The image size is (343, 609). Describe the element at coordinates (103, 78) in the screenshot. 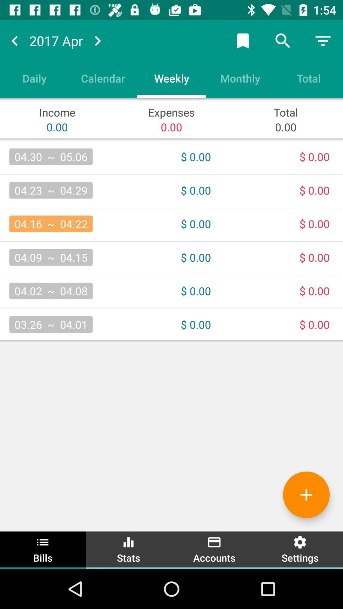

I see `open the item to the right of daily icon` at that location.